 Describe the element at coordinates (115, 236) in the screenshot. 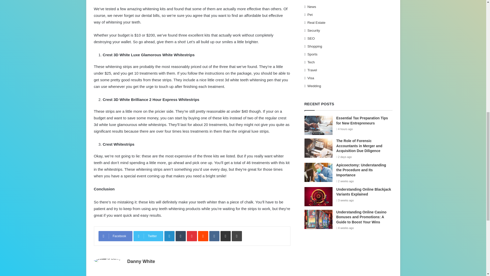

I see `Facebook` at that location.